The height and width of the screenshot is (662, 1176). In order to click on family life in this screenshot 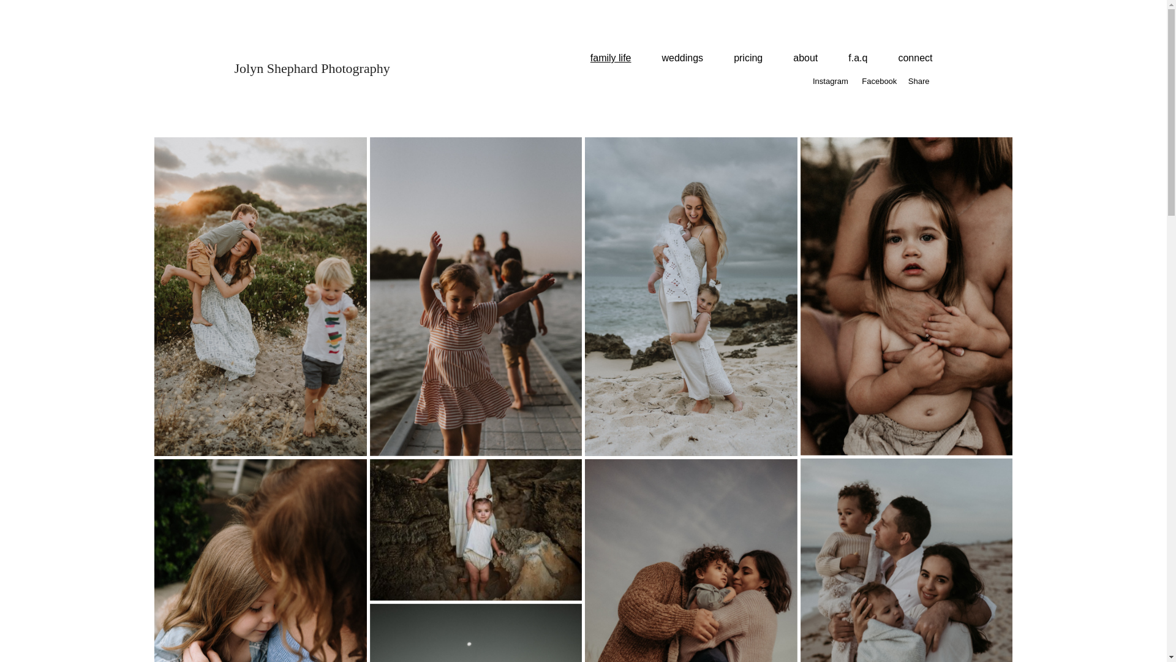, I will do `click(611, 58)`.